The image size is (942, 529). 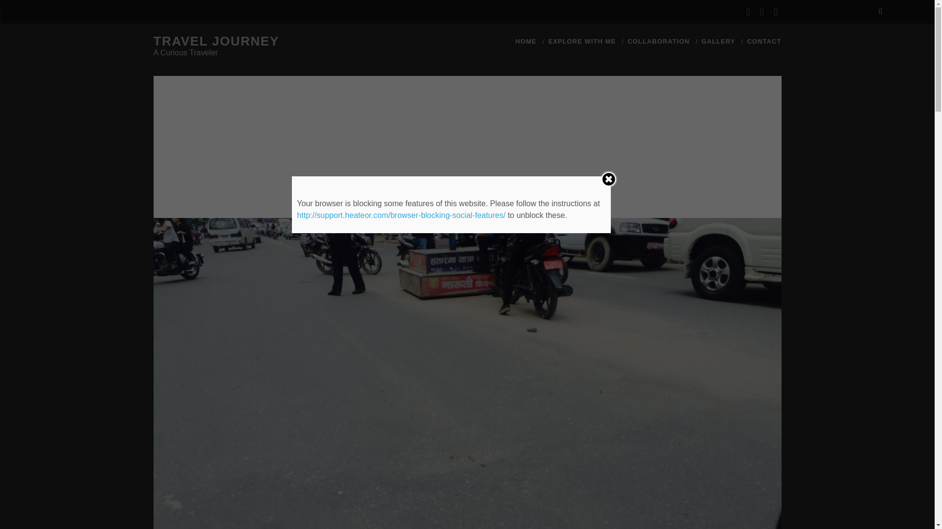 I want to click on GALLERY, so click(x=718, y=42).